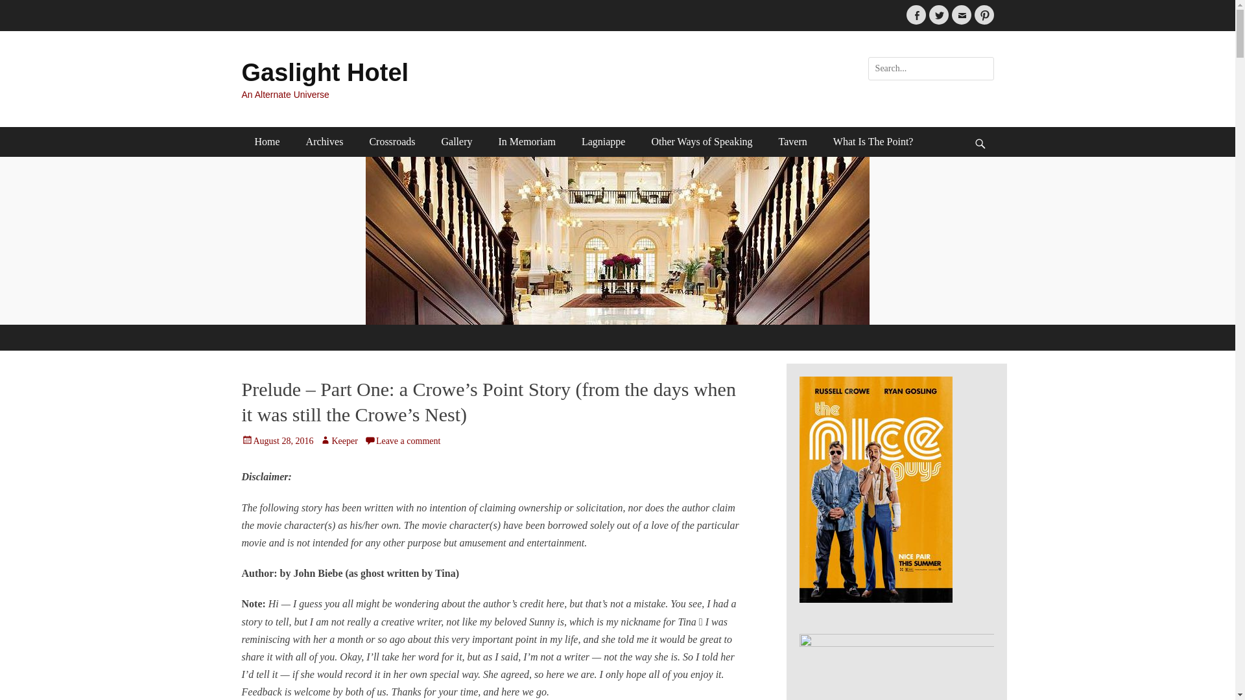 Image resolution: width=1245 pixels, height=700 pixels. Describe the element at coordinates (961, 14) in the screenshot. I see `Email` at that location.